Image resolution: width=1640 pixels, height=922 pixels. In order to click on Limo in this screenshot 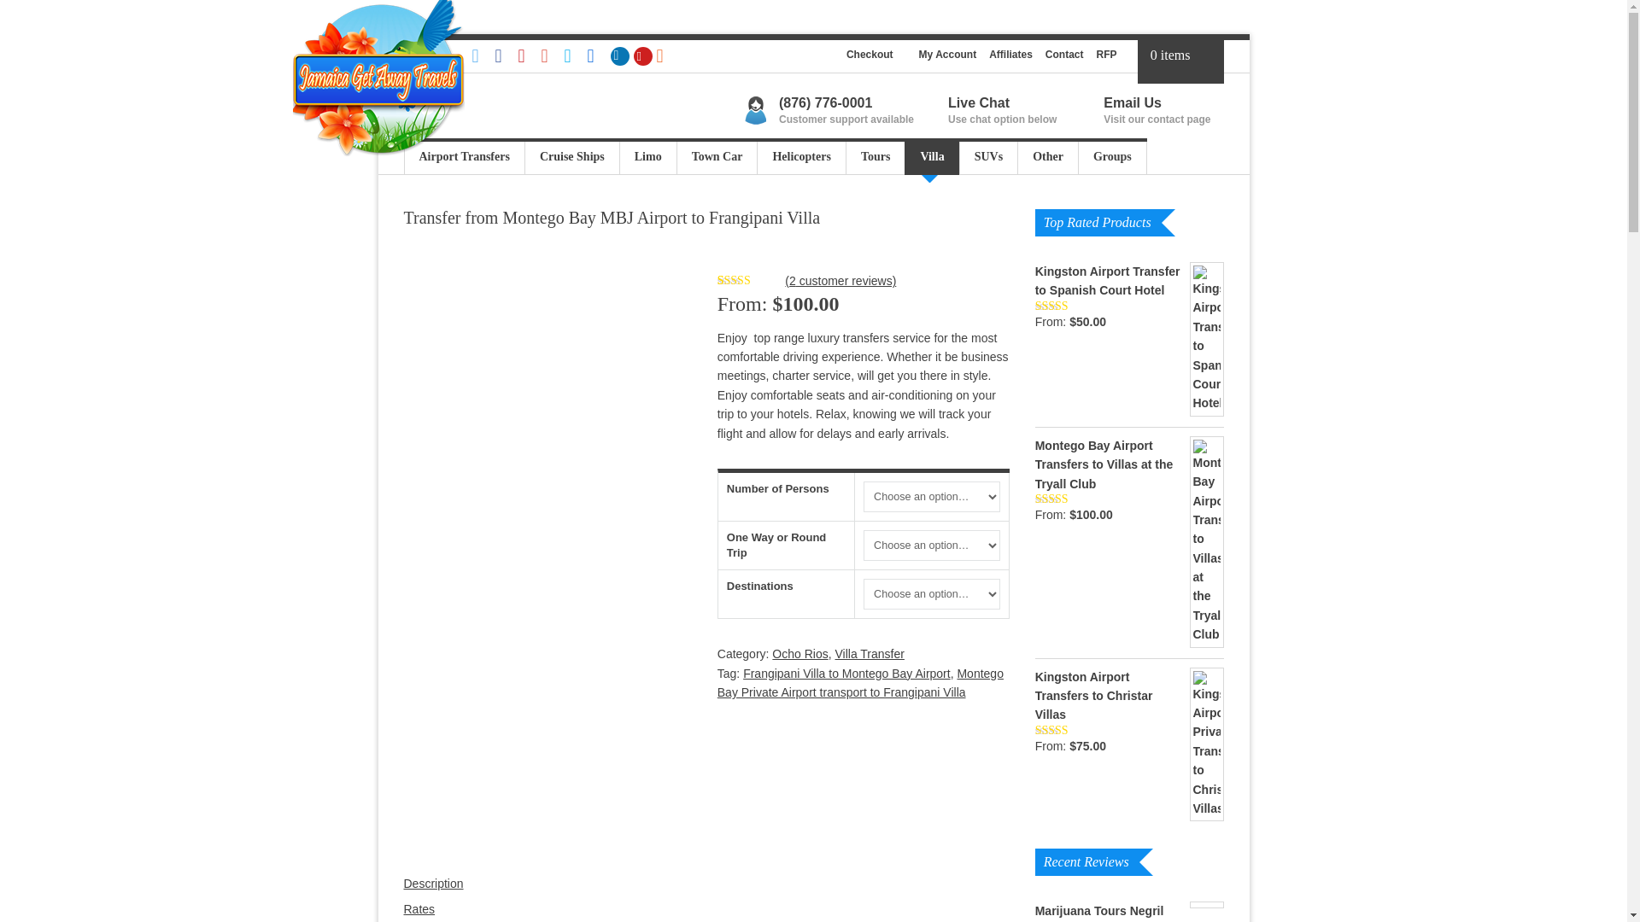, I will do `click(647, 159)`.